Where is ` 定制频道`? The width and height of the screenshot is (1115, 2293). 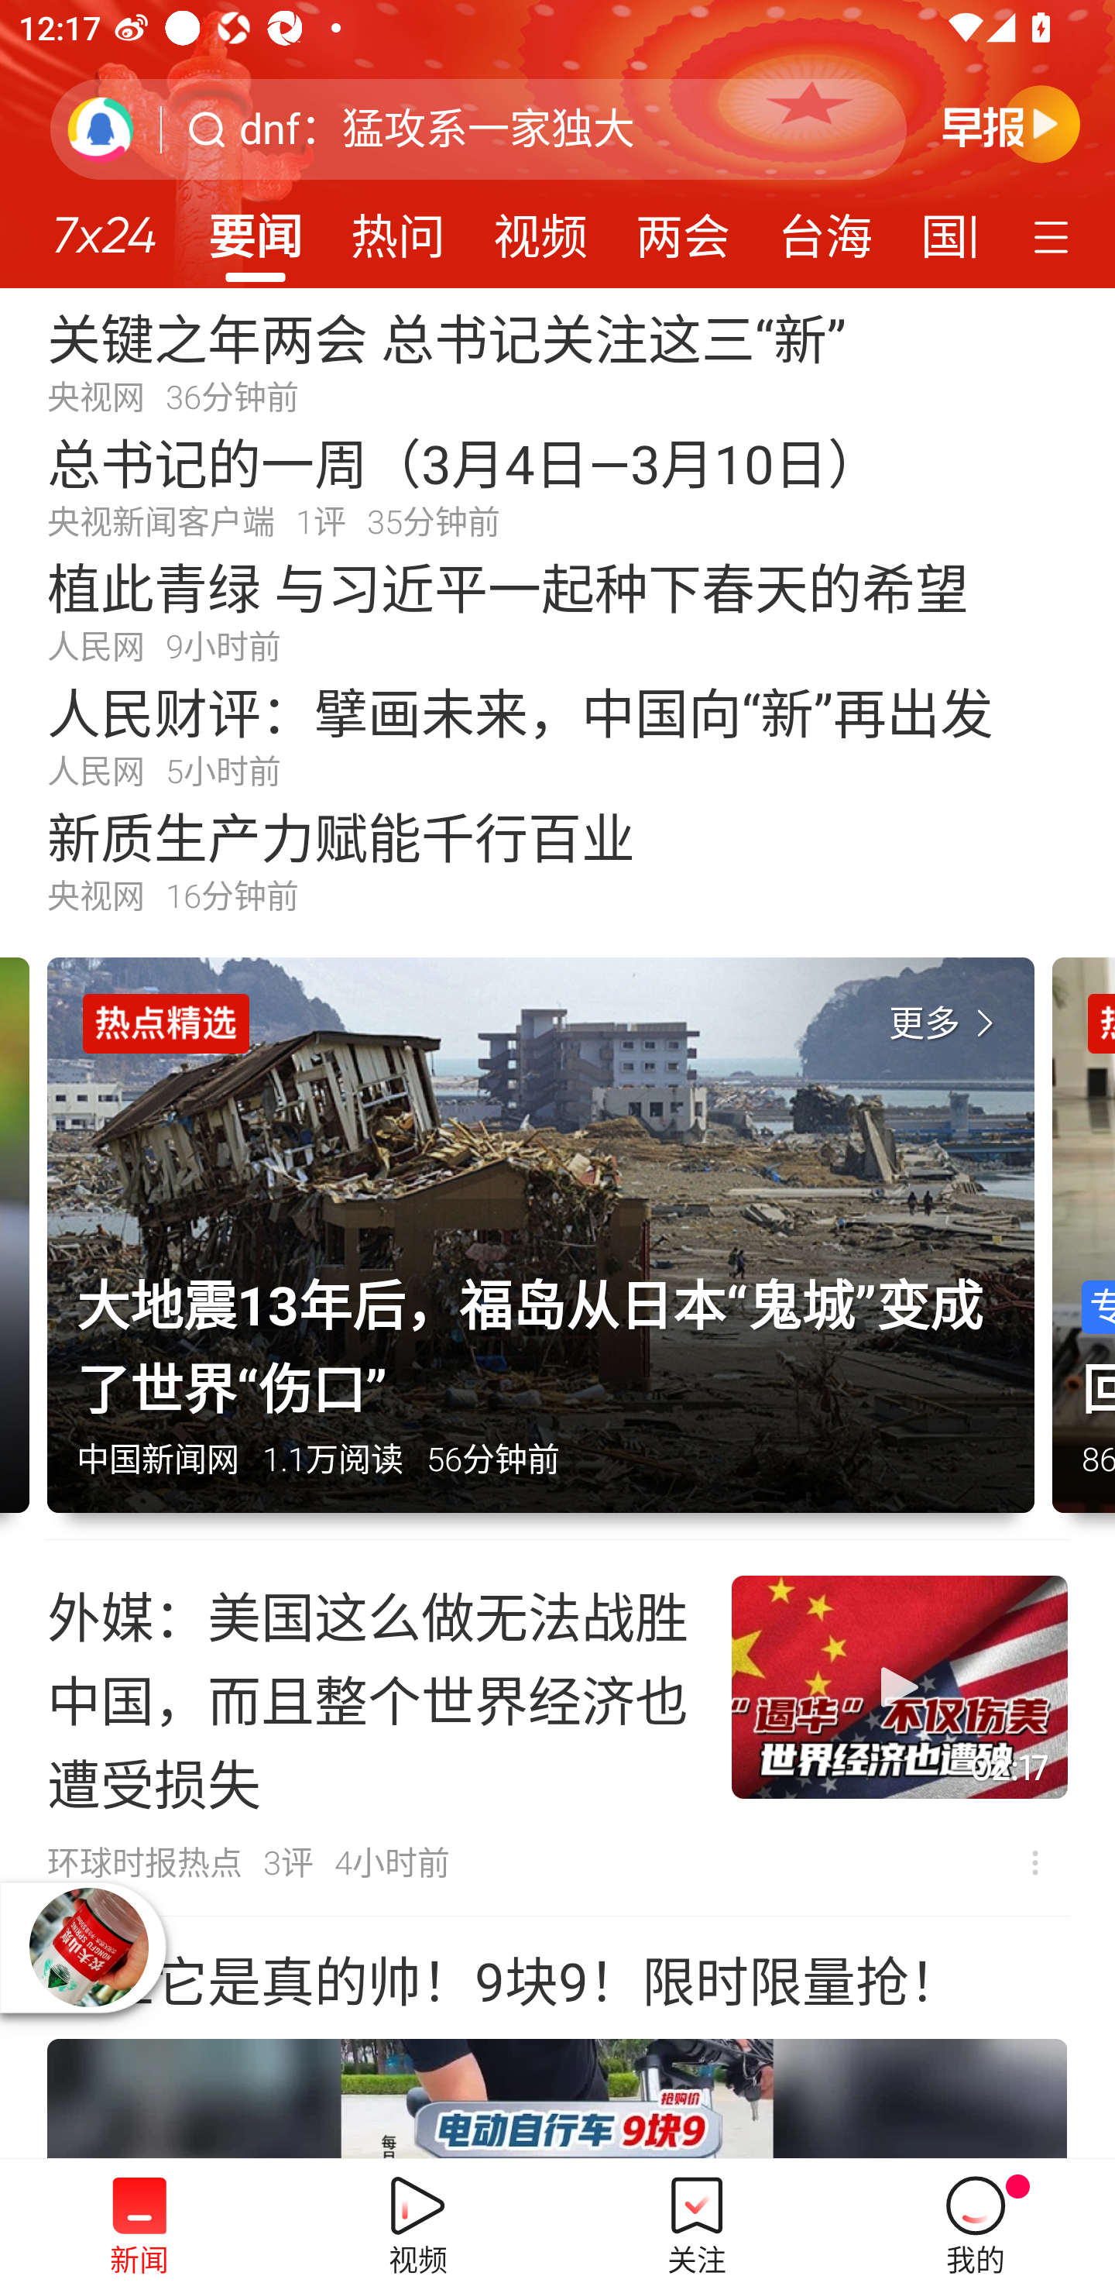  定制频道 is located at coordinates (1055, 235).